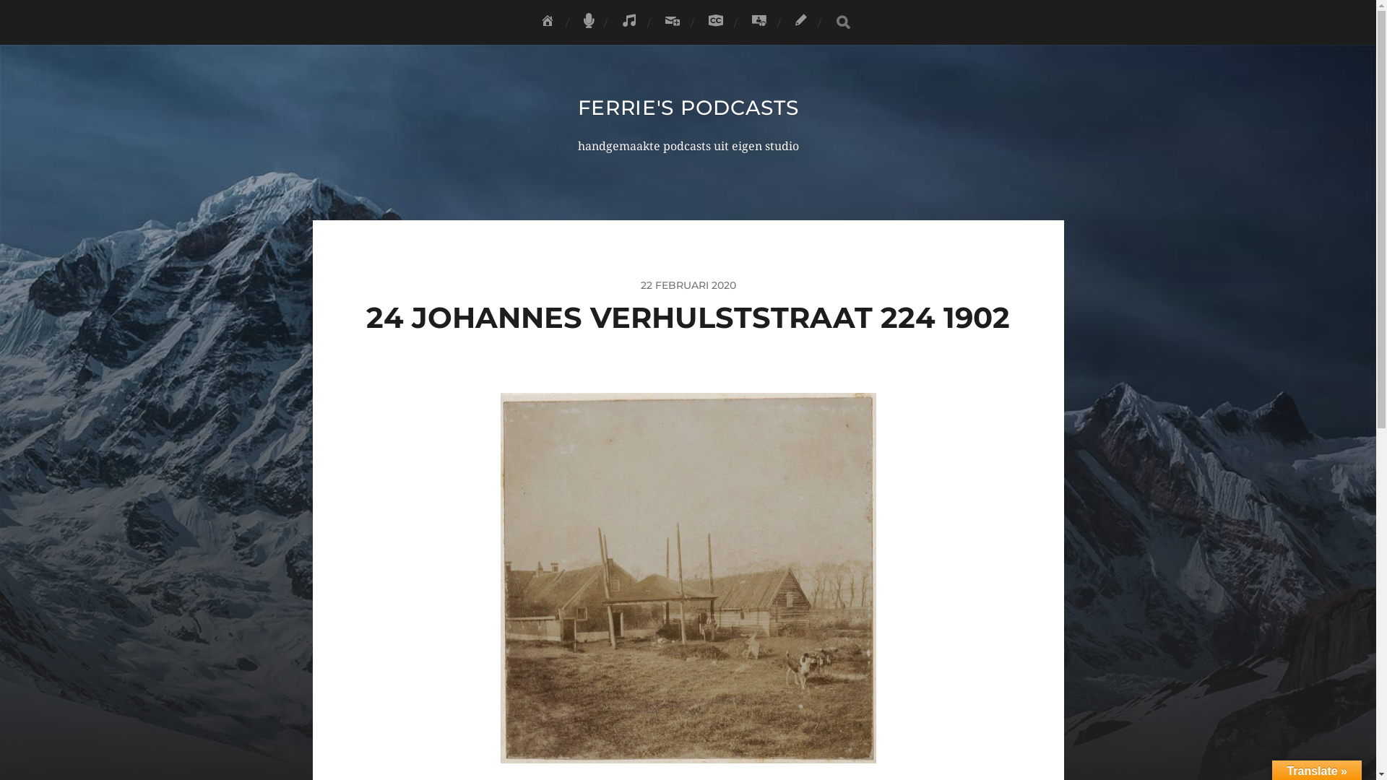 Image resolution: width=1387 pixels, height=780 pixels. What do you see at coordinates (629, 22) in the screenshot?
I see `FAC` at bounding box center [629, 22].